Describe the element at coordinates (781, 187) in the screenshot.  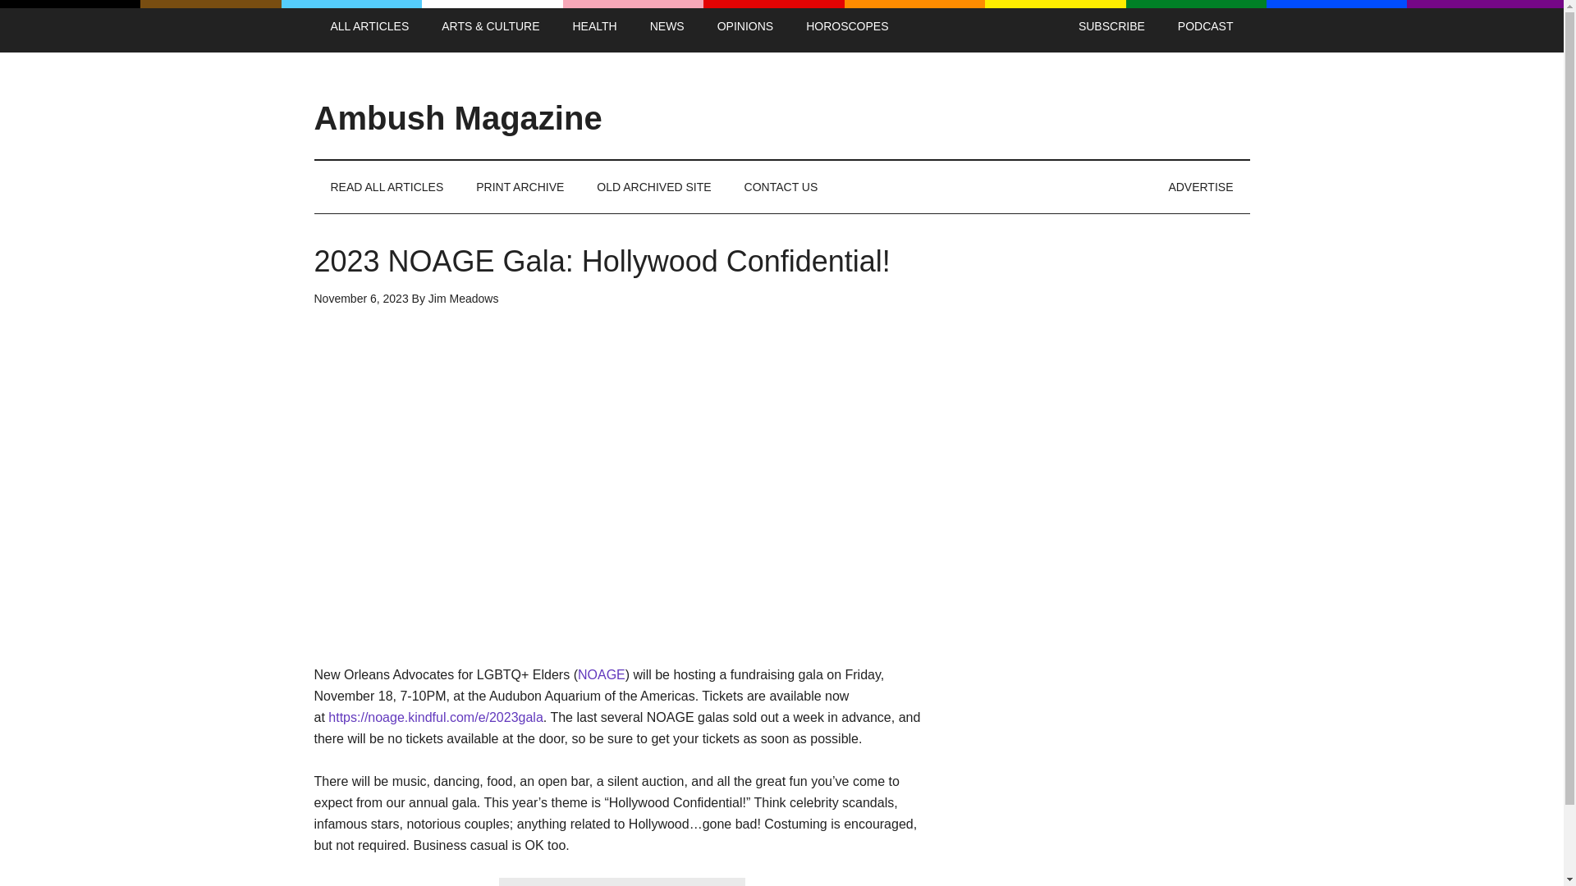
I see `CONTACT US` at that location.